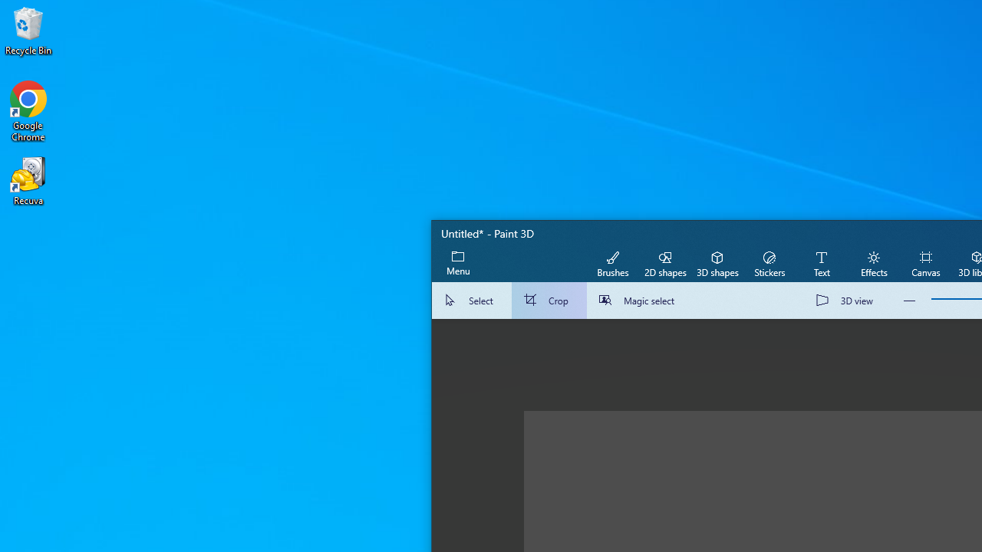 Image resolution: width=982 pixels, height=552 pixels. I want to click on Stickers, so click(769, 263).